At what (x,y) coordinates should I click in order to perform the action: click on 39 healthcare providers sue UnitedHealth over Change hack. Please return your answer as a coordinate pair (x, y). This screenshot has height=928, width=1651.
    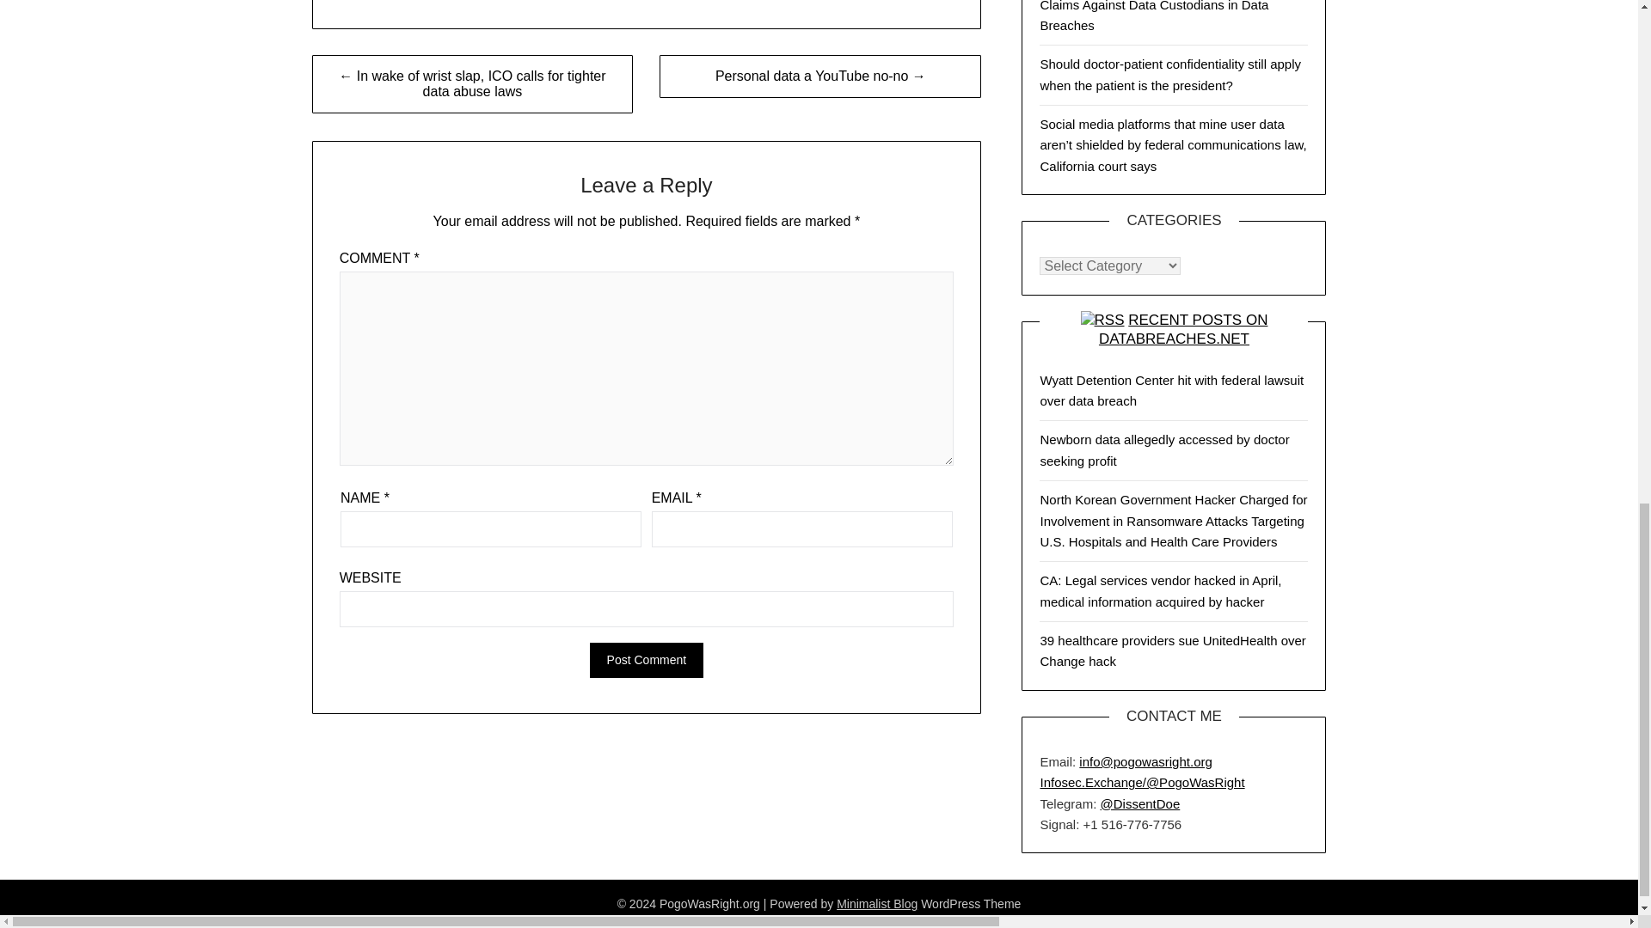
    Looking at the image, I should click on (1173, 650).